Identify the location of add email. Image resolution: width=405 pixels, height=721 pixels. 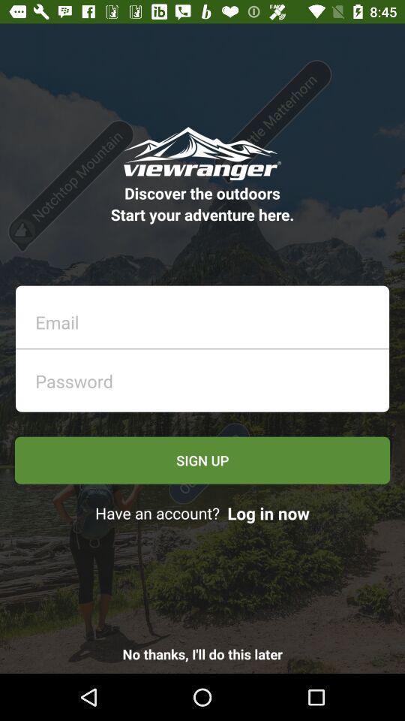
(207, 318).